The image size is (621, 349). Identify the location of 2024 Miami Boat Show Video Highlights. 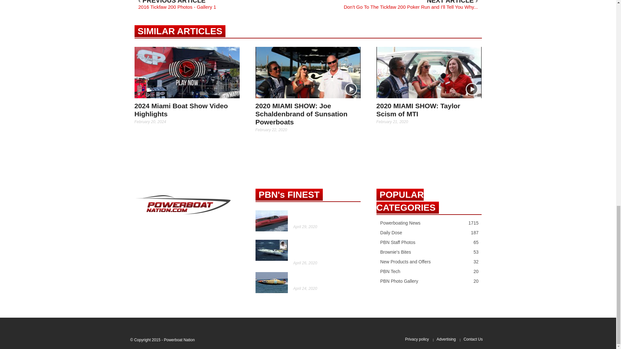
(187, 72).